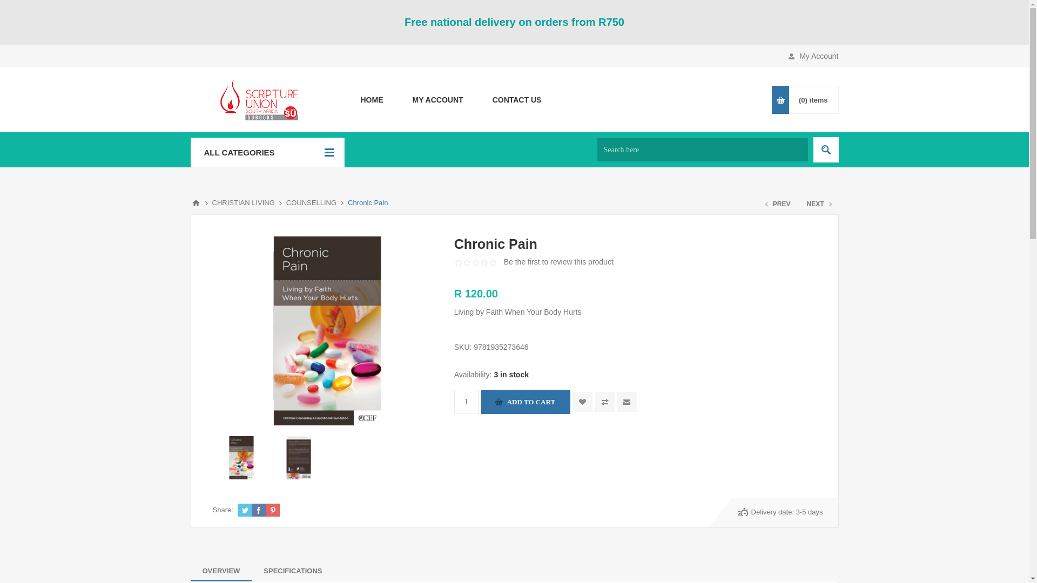  What do you see at coordinates (371, 99) in the screenshot?
I see `Home` at bounding box center [371, 99].